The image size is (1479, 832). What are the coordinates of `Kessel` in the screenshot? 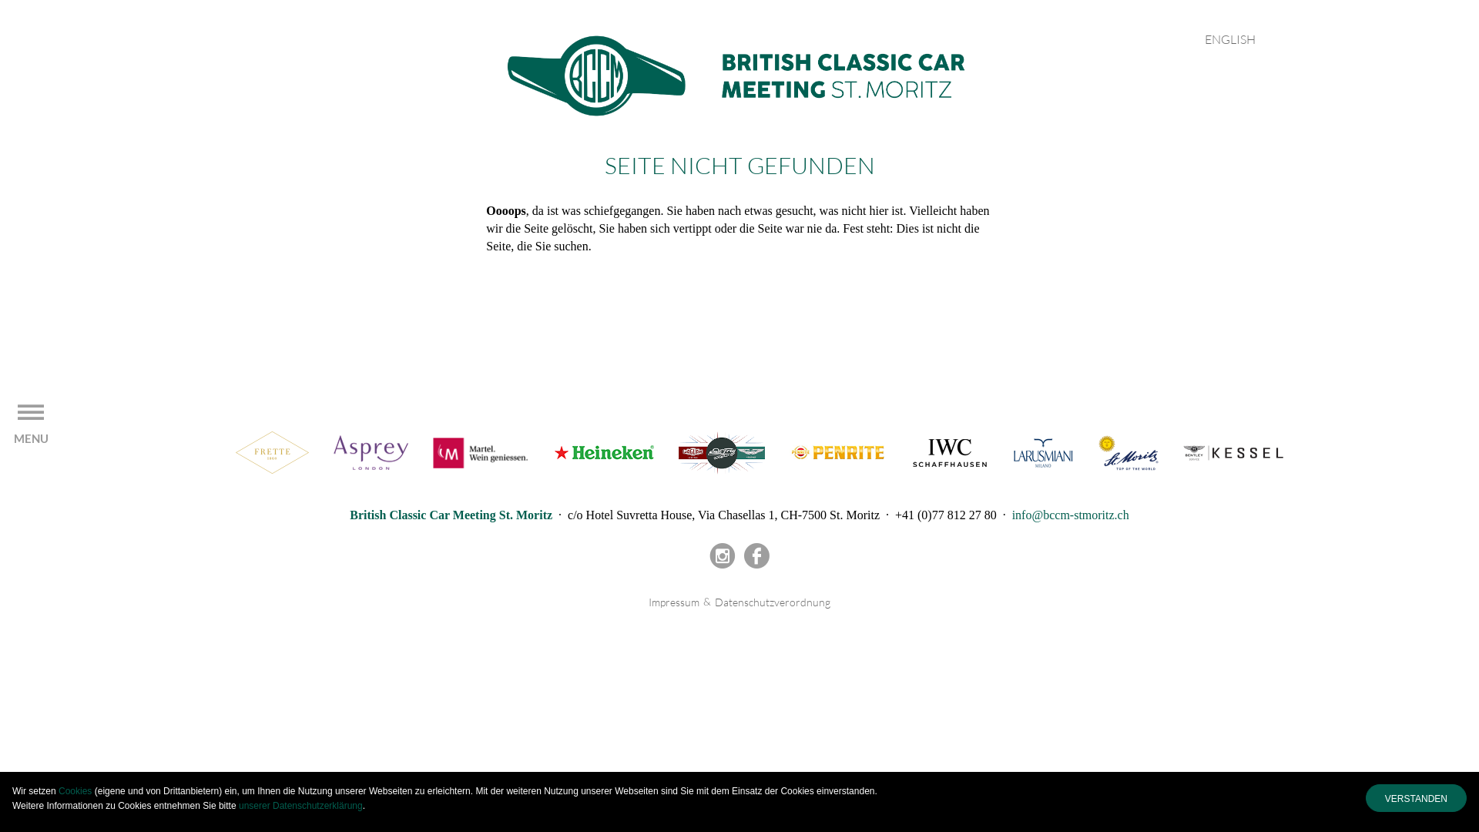 It's located at (1233, 451).